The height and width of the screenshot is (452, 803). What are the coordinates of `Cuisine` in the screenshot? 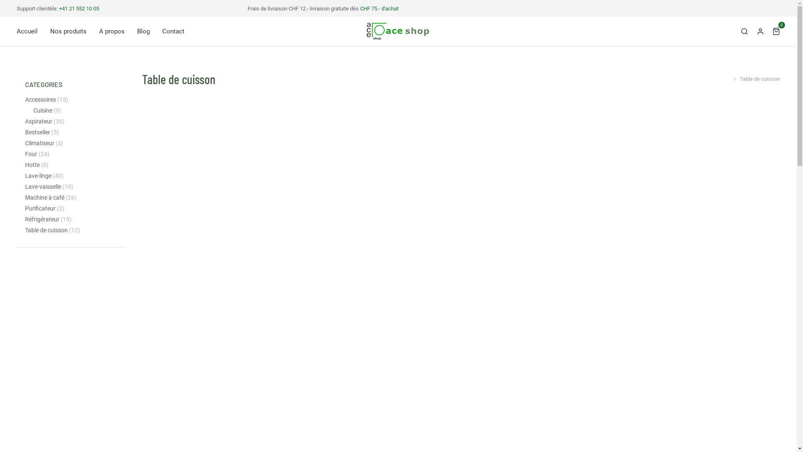 It's located at (43, 110).